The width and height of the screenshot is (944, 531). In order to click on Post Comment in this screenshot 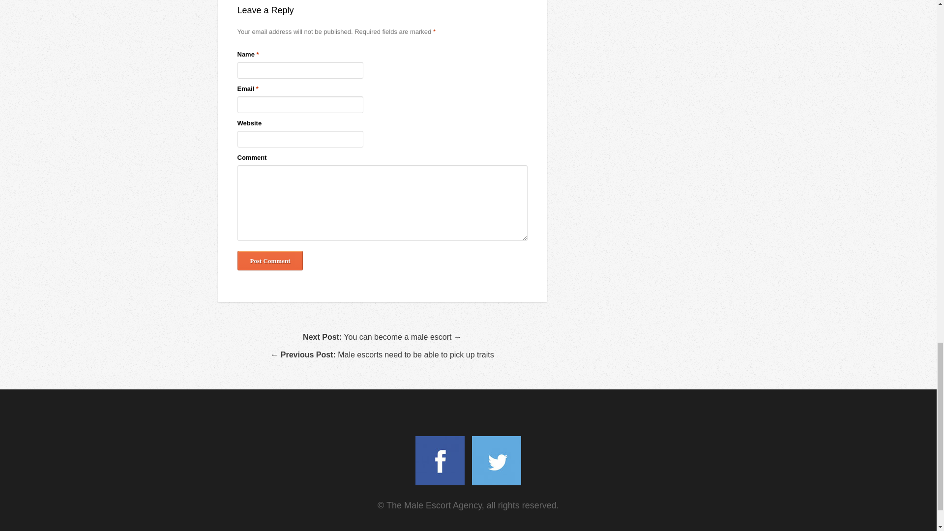, I will do `click(269, 260)`.